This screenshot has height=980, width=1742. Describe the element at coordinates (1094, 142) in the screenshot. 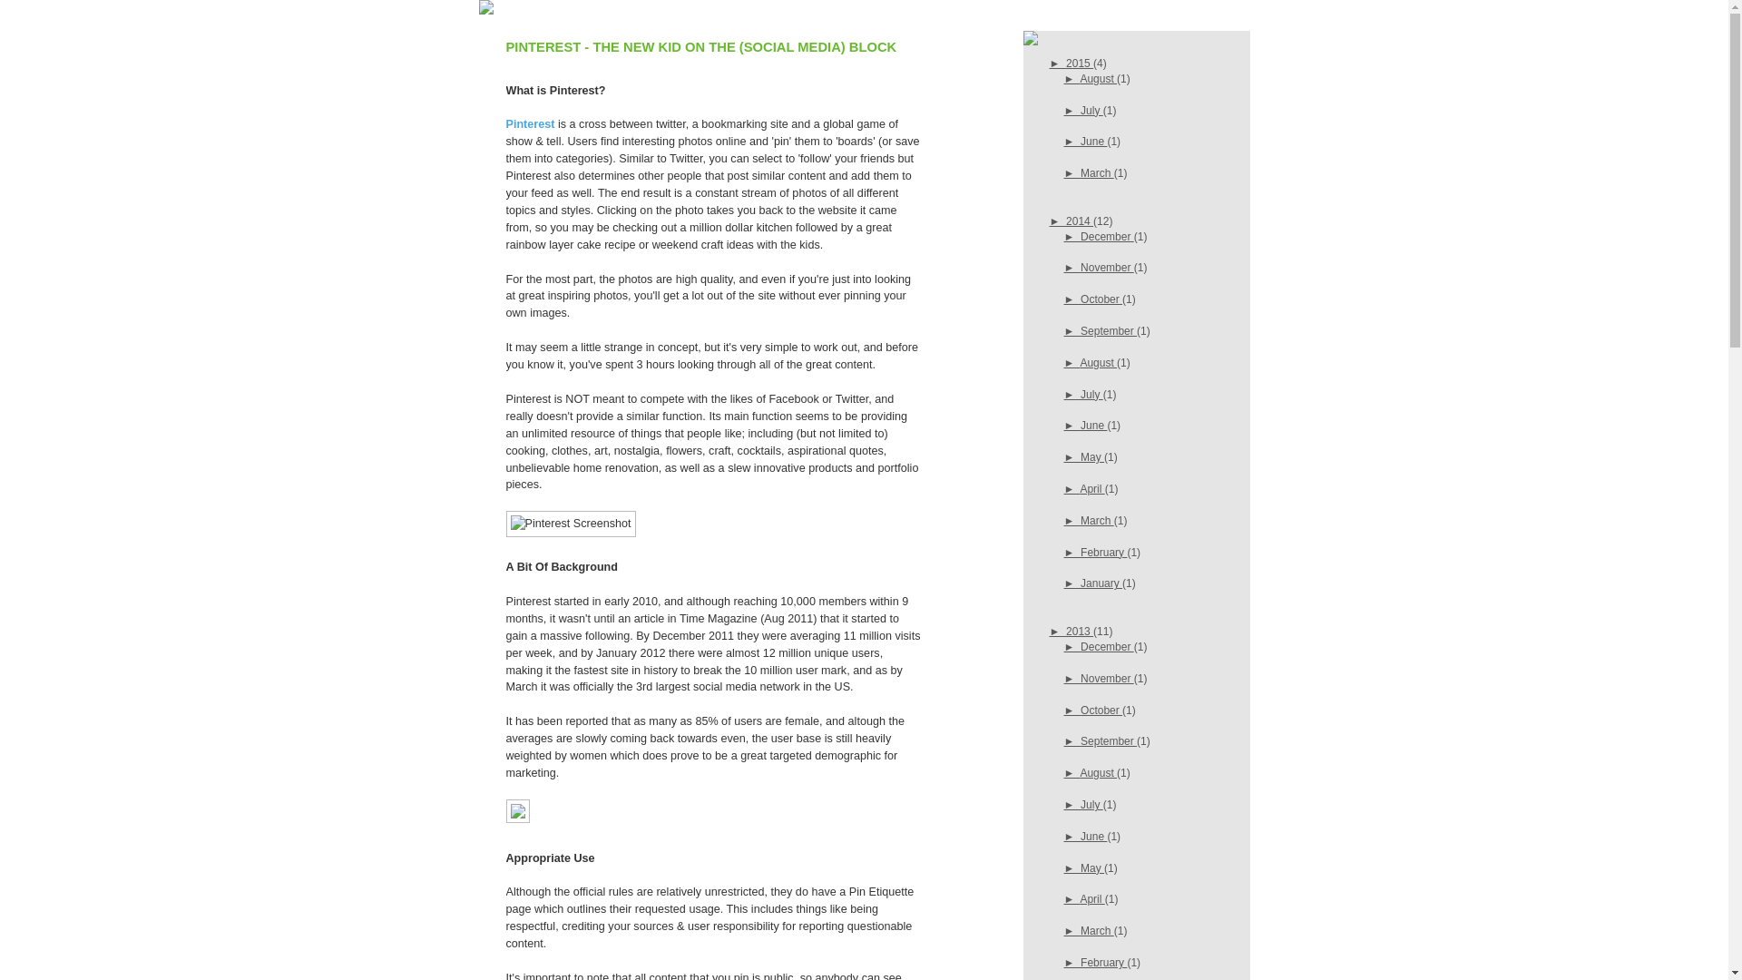

I see `June` at that location.